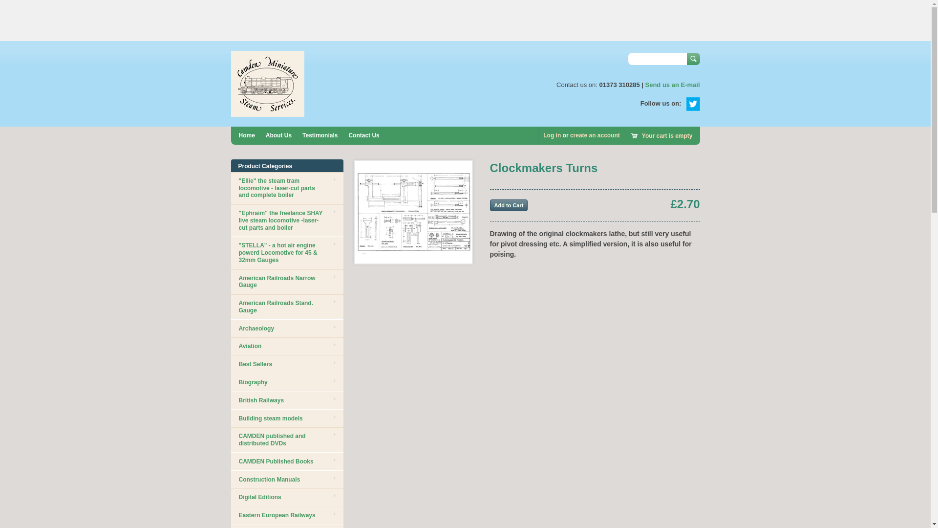 This screenshot has width=938, height=528. Describe the element at coordinates (246, 135) in the screenshot. I see `Home` at that location.